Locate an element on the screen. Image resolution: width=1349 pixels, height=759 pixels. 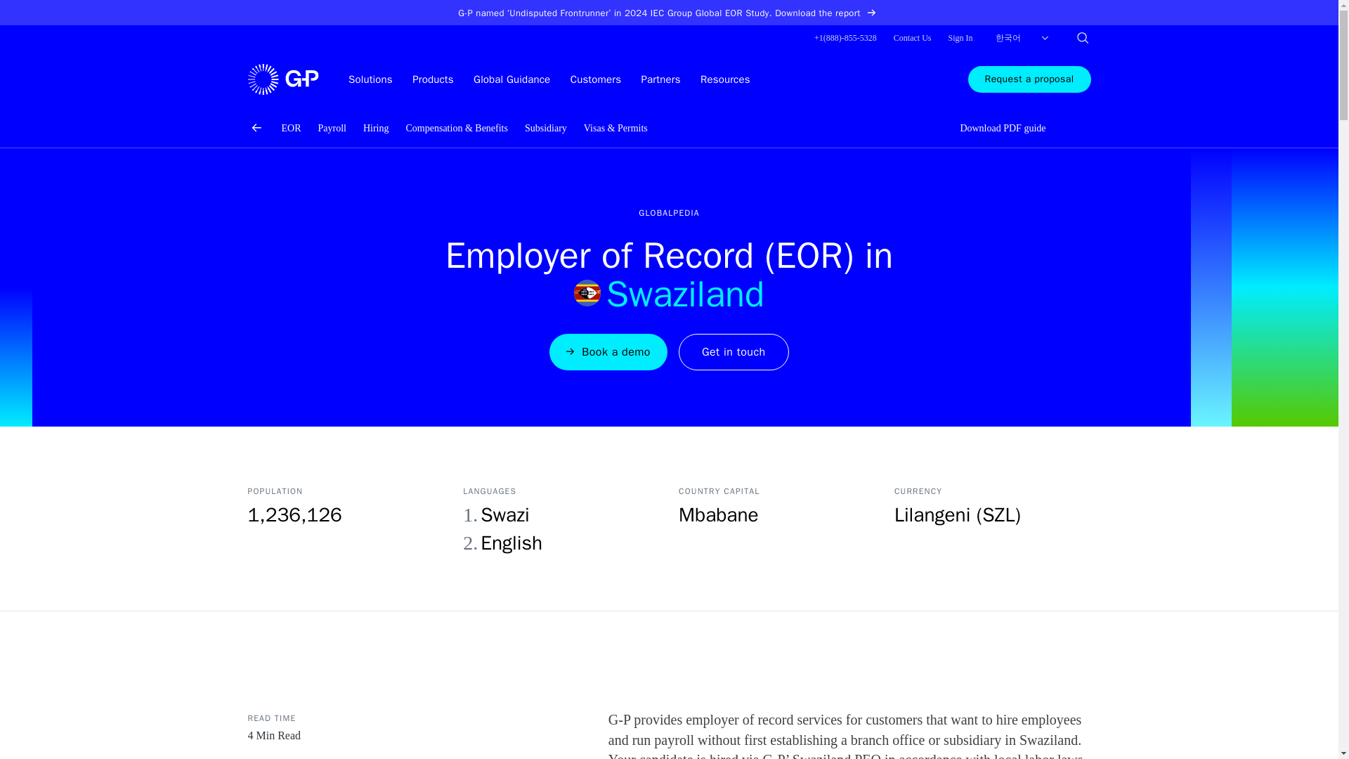
Partners is located at coordinates (661, 79).